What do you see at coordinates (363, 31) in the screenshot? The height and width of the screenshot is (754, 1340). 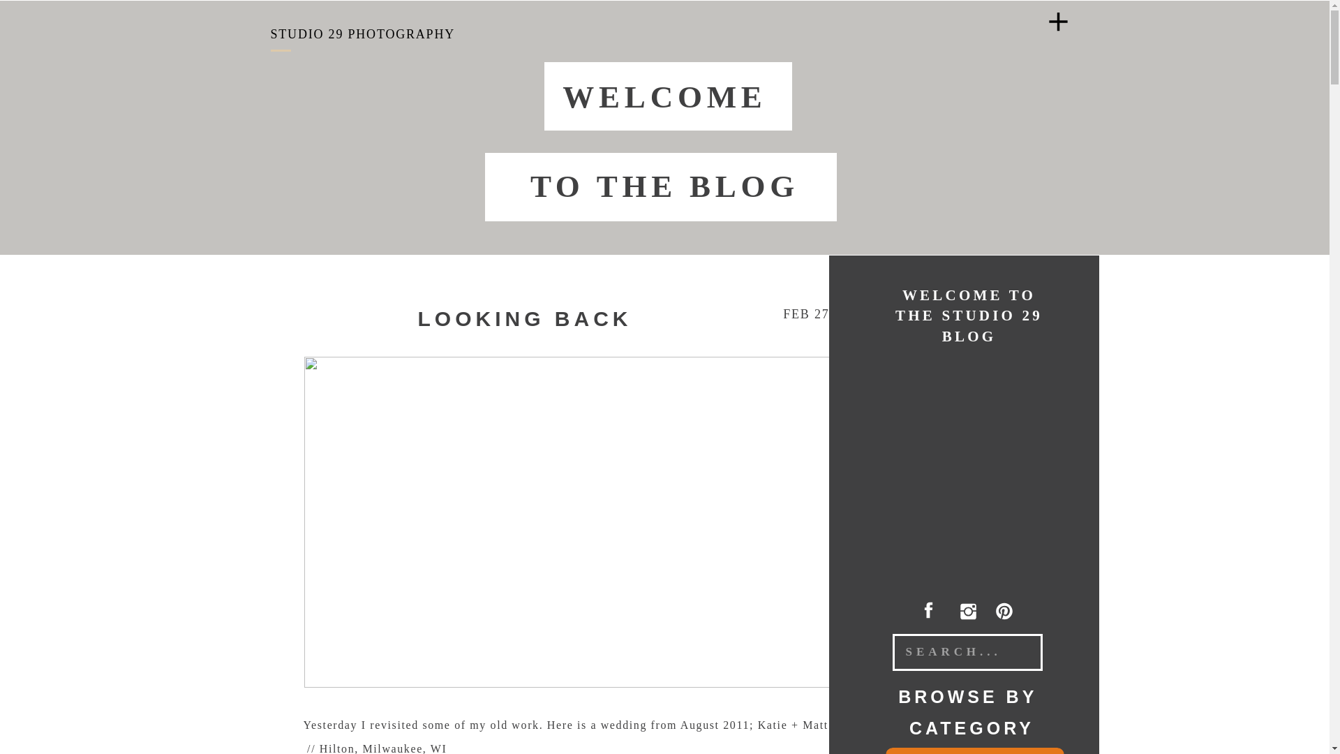 I see `STUDIO 29 PHOTOGRAPHY` at bounding box center [363, 31].